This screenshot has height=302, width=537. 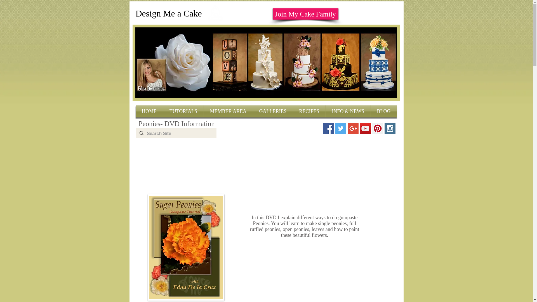 What do you see at coordinates (149, 111) in the screenshot?
I see `HOME` at bounding box center [149, 111].